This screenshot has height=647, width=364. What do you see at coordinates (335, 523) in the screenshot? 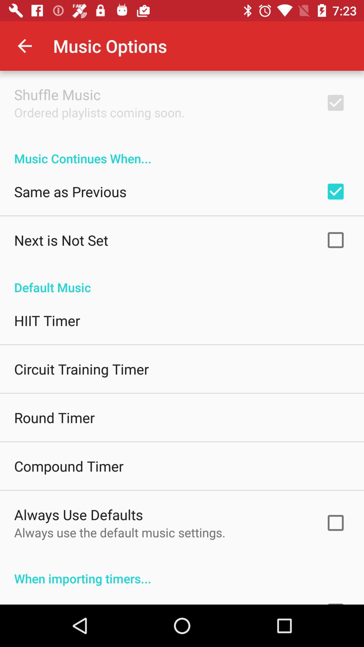
I see `select the check box which is right to always use  defaults` at bounding box center [335, 523].